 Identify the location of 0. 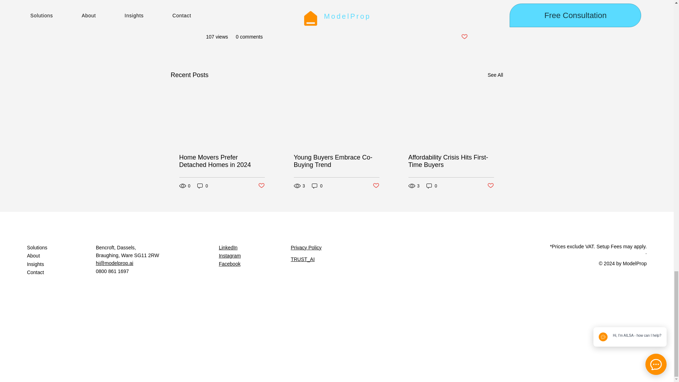
(202, 186).